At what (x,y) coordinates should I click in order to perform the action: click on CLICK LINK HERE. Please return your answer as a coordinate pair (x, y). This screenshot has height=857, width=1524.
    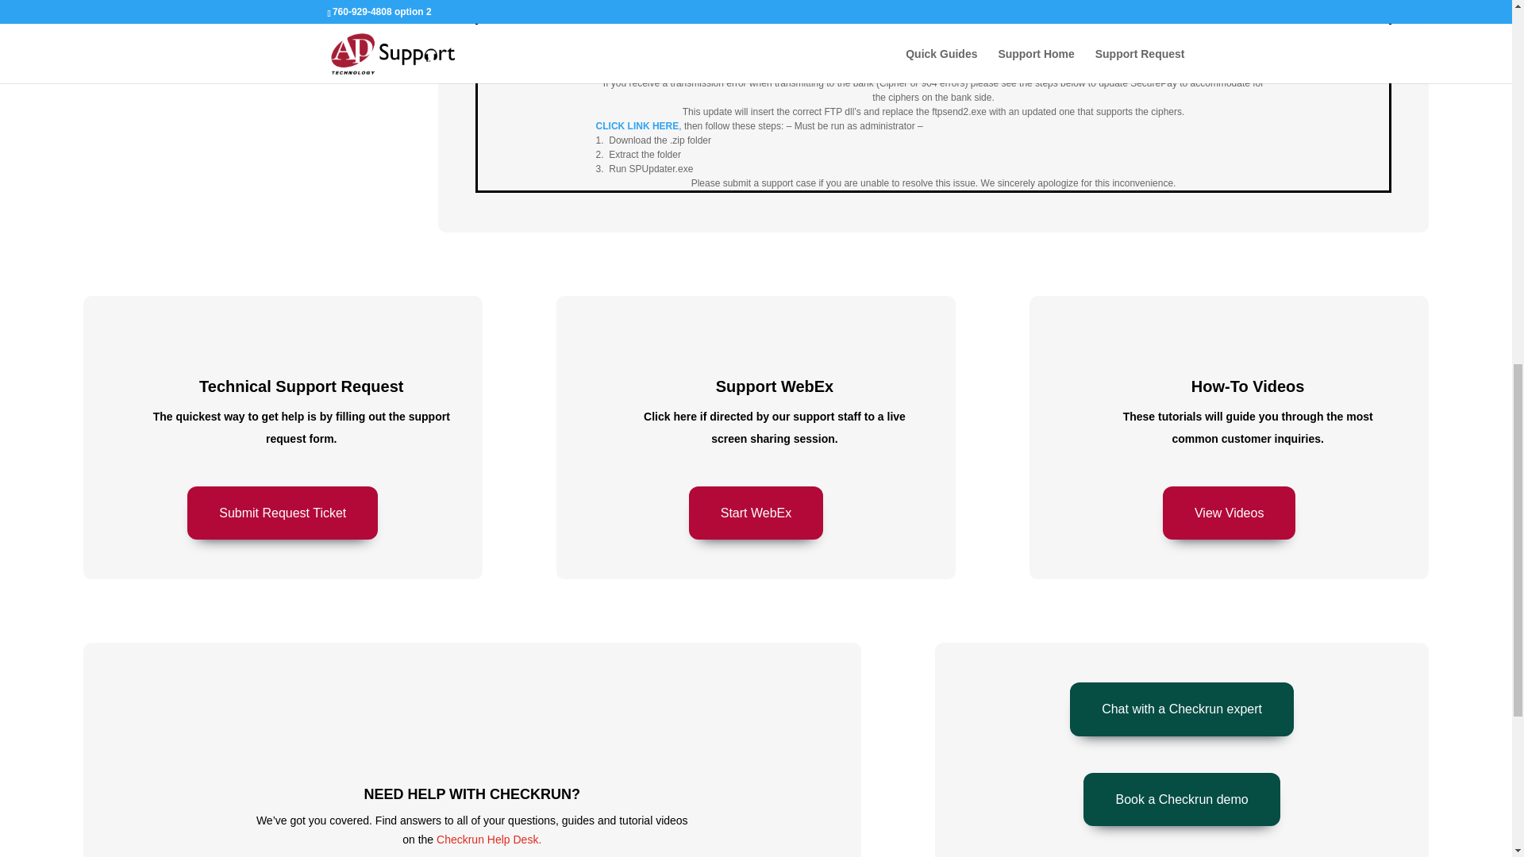
    Looking at the image, I should click on (637, 126).